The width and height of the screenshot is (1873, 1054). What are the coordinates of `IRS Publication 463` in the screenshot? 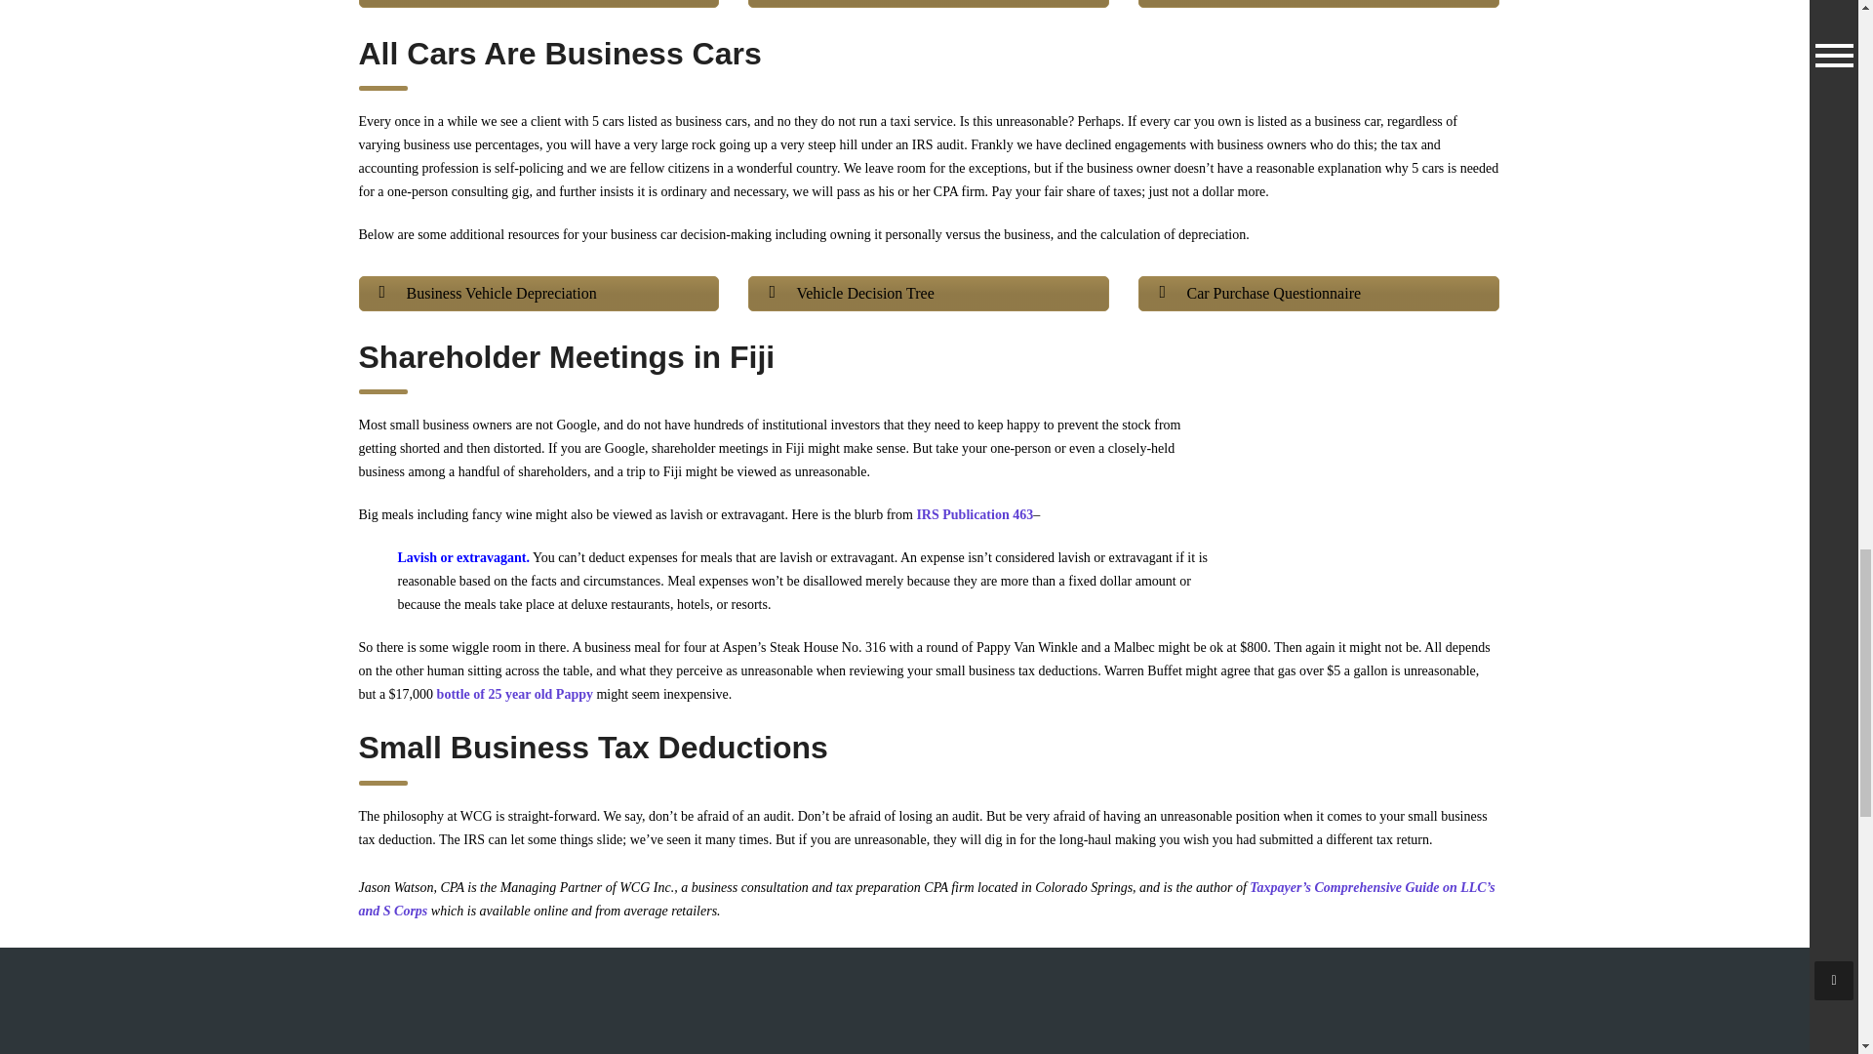 It's located at (974, 513).